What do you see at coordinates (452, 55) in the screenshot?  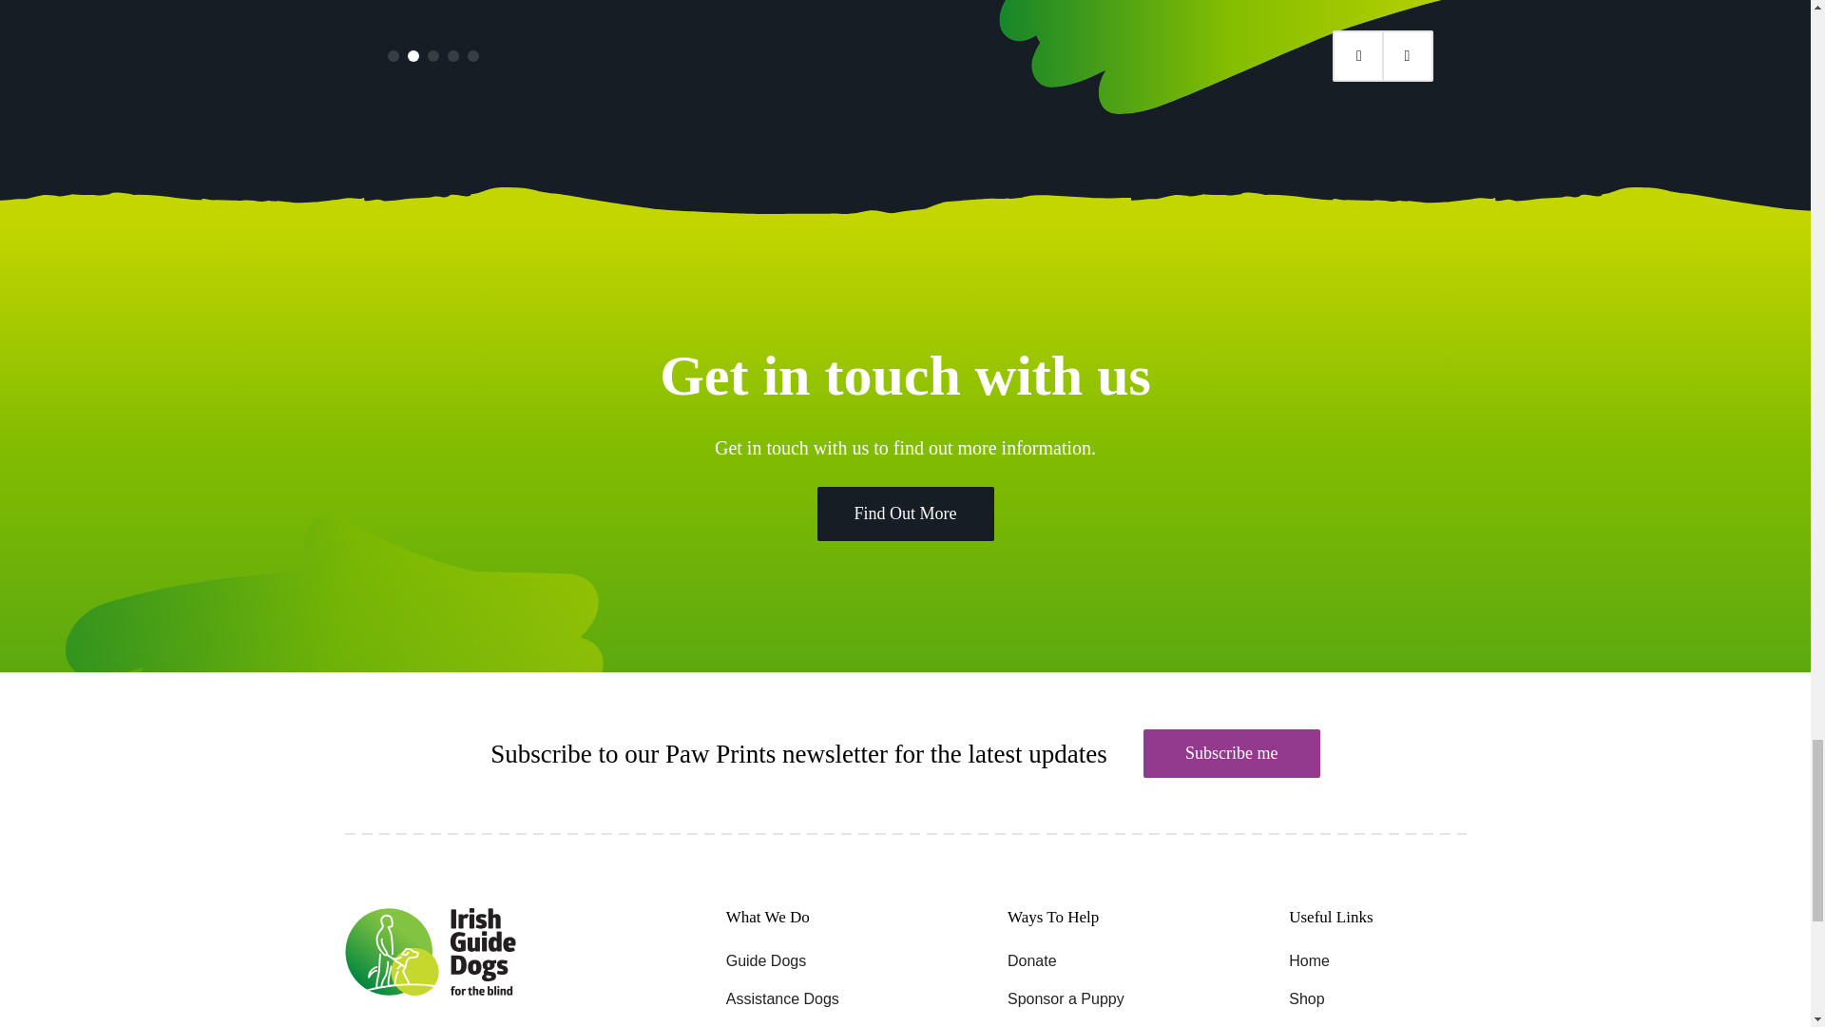 I see `Page 4` at bounding box center [452, 55].